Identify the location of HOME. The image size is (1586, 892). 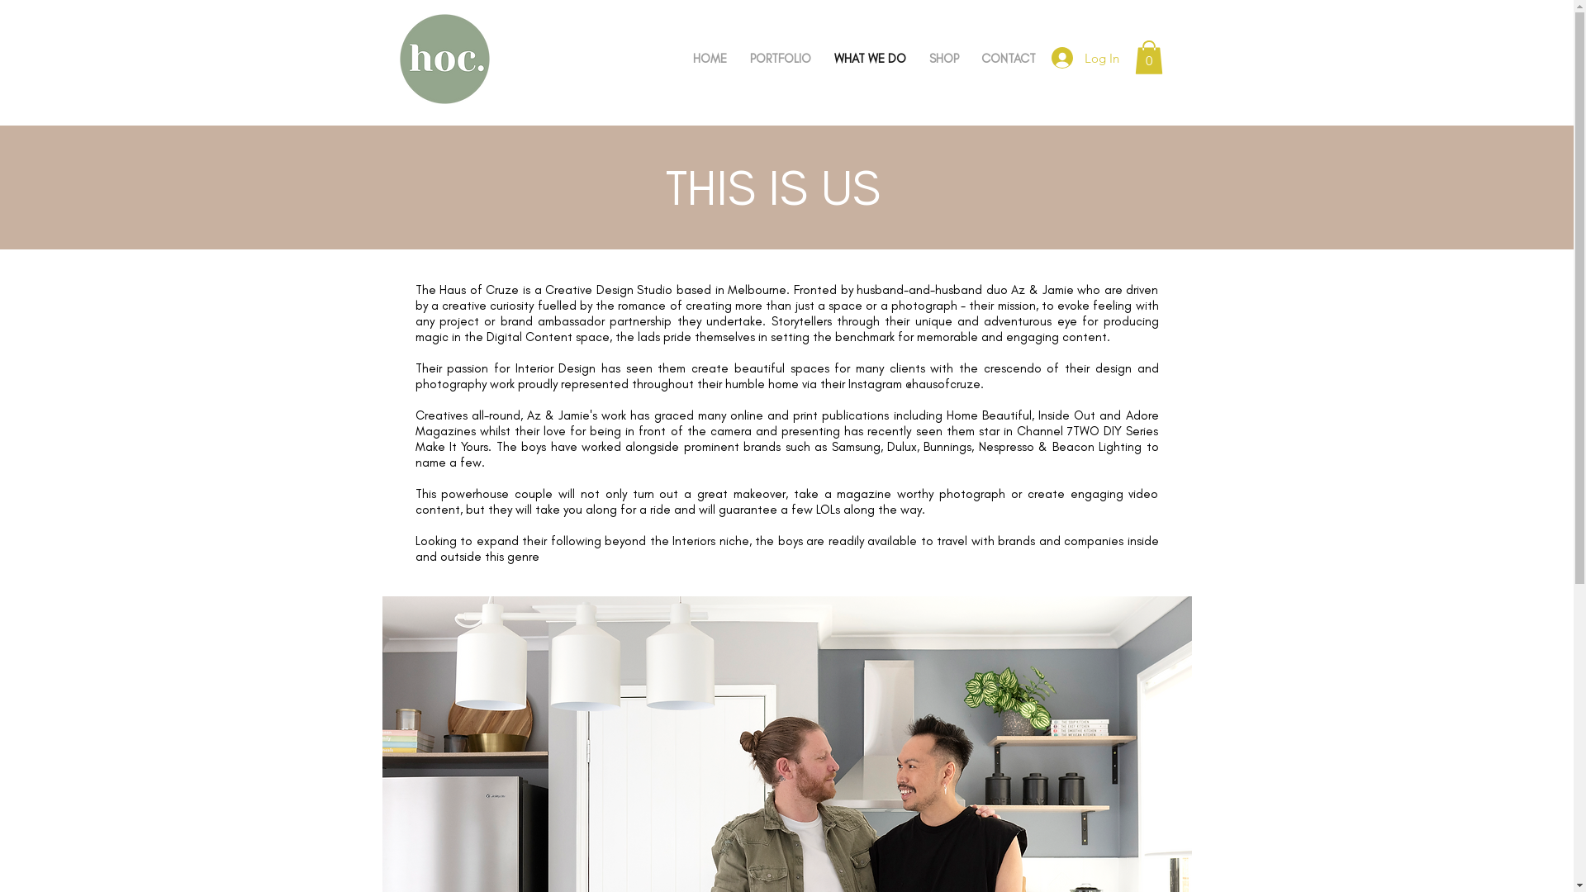
(709, 59).